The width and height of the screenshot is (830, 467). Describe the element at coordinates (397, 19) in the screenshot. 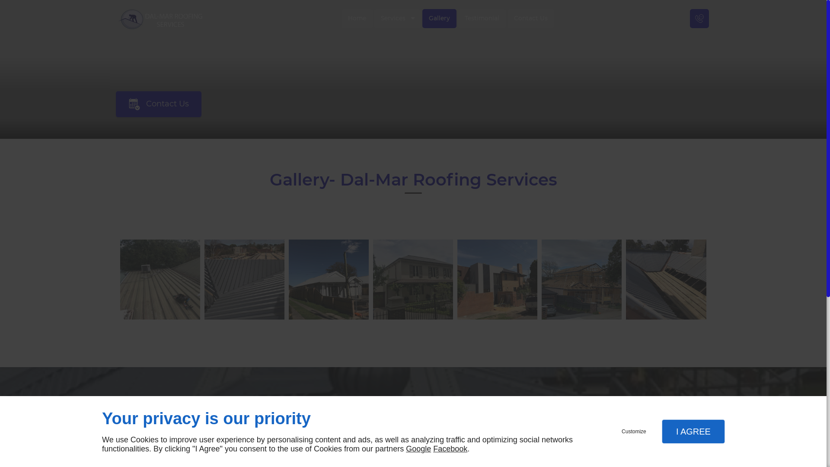

I see `Services` at that location.